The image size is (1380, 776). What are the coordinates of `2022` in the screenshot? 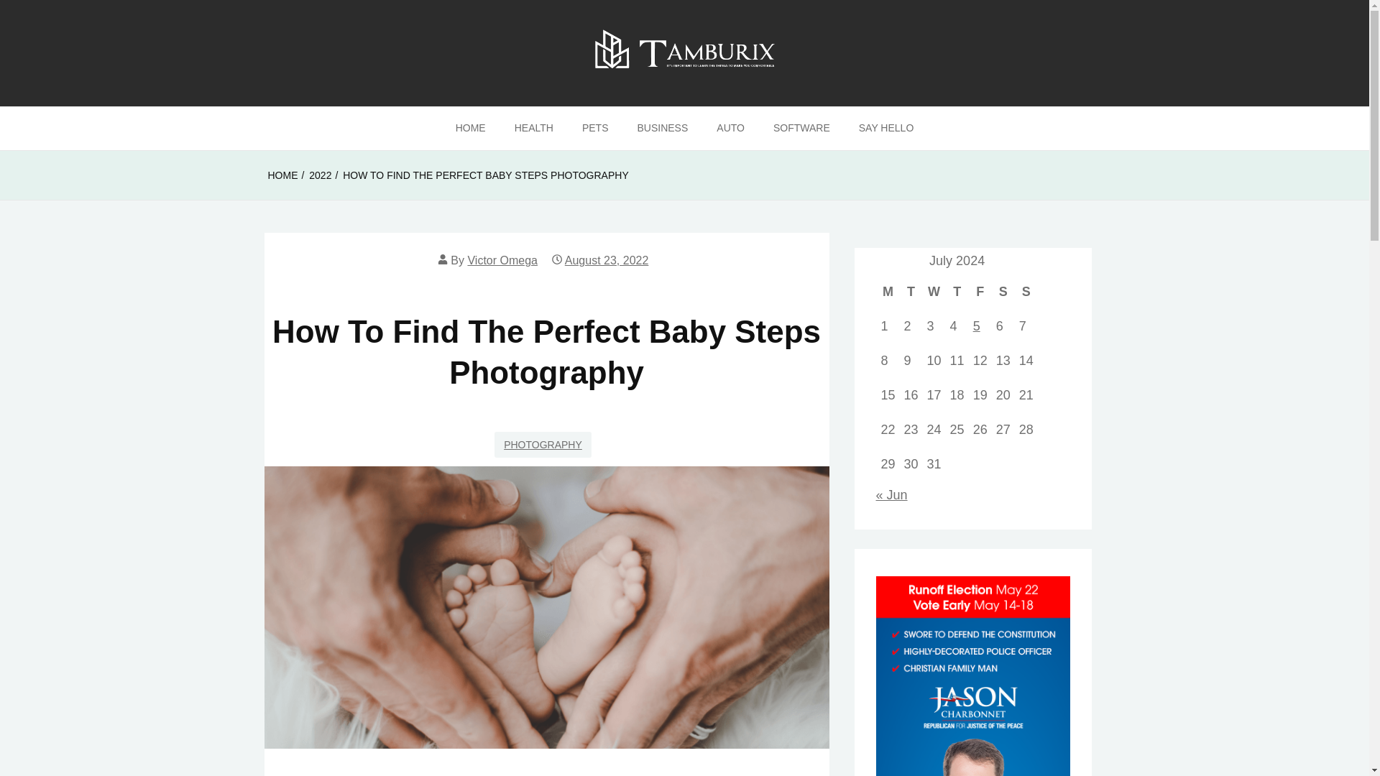 It's located at (320, 175).